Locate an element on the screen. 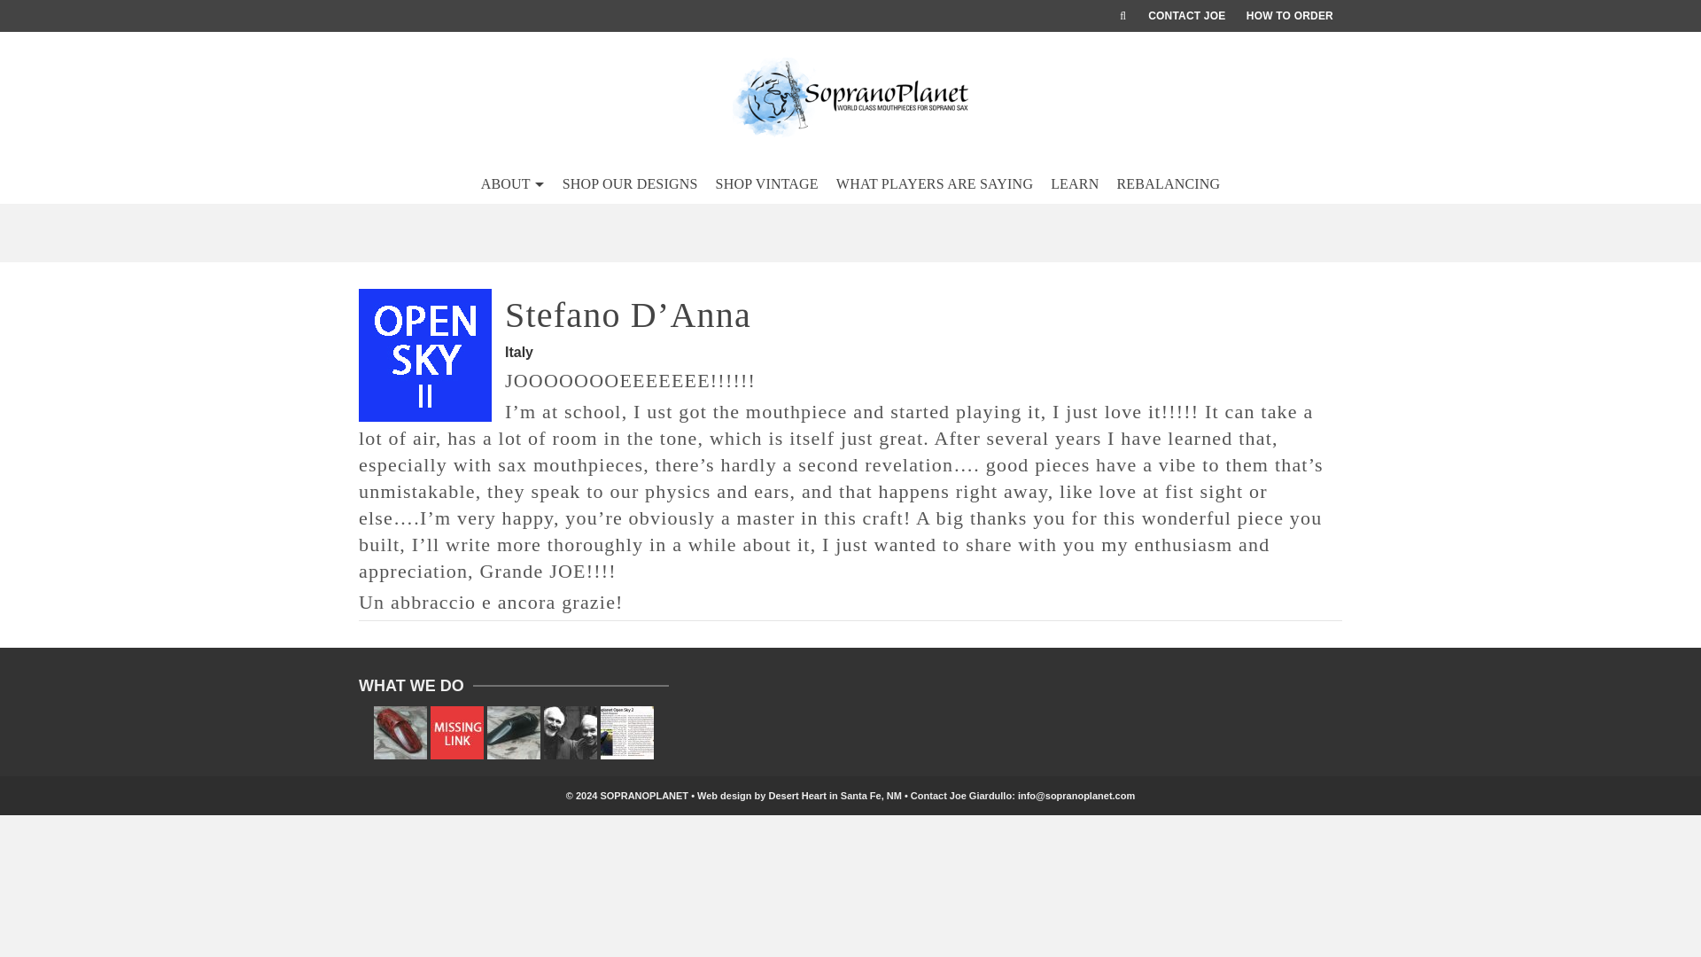 The width and height of the screenshot is (1701, 957). HOW TO ORDER is located at coordinates (1290, 16).